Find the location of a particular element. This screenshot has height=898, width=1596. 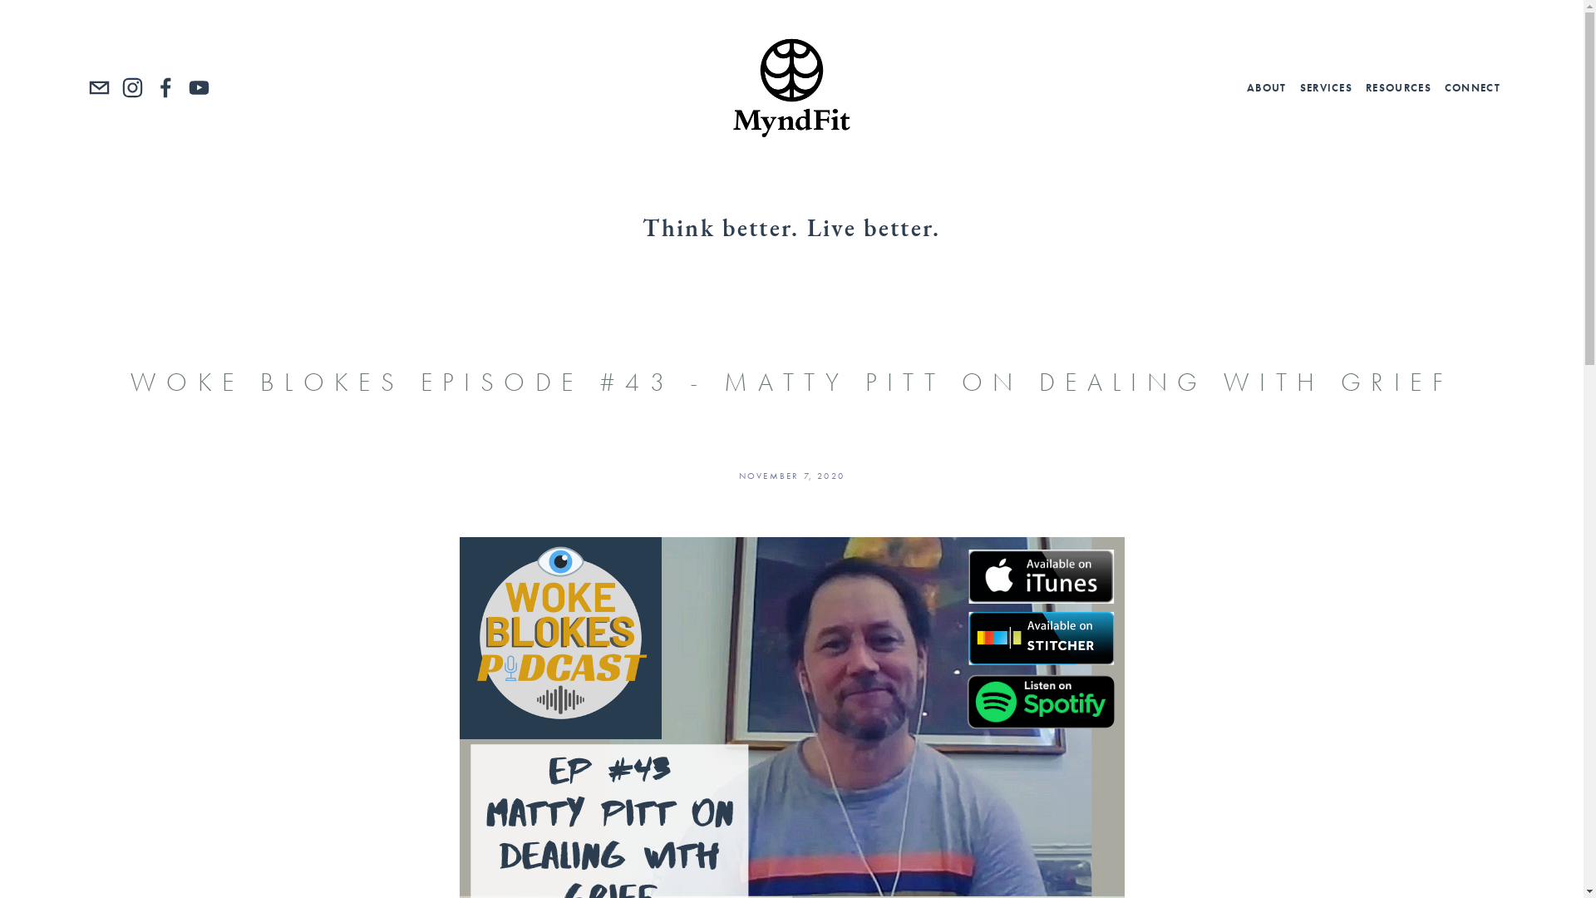

SERVICES is located at coordinates (1327, 88).